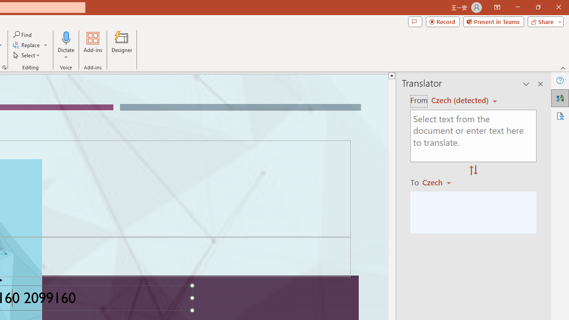 Image resolution: width=569 pixels, height=320 pixels. I want to click on Select, so click(27, 55).